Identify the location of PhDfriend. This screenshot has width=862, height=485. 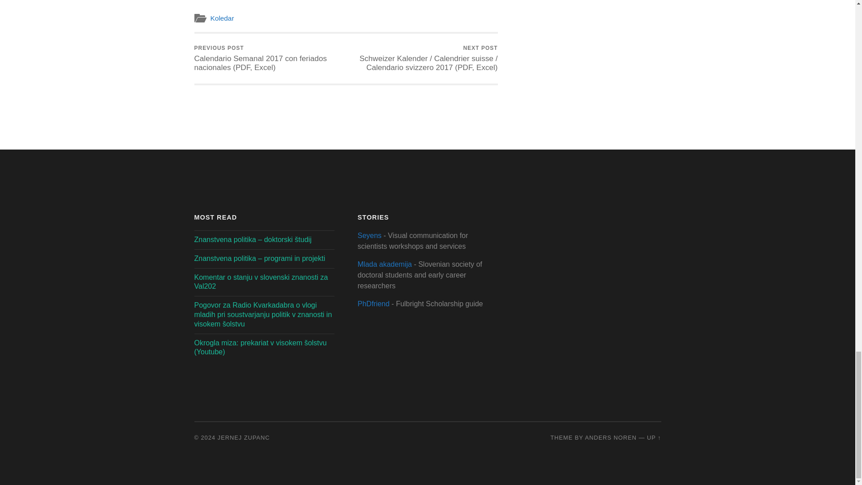
(374, 304).